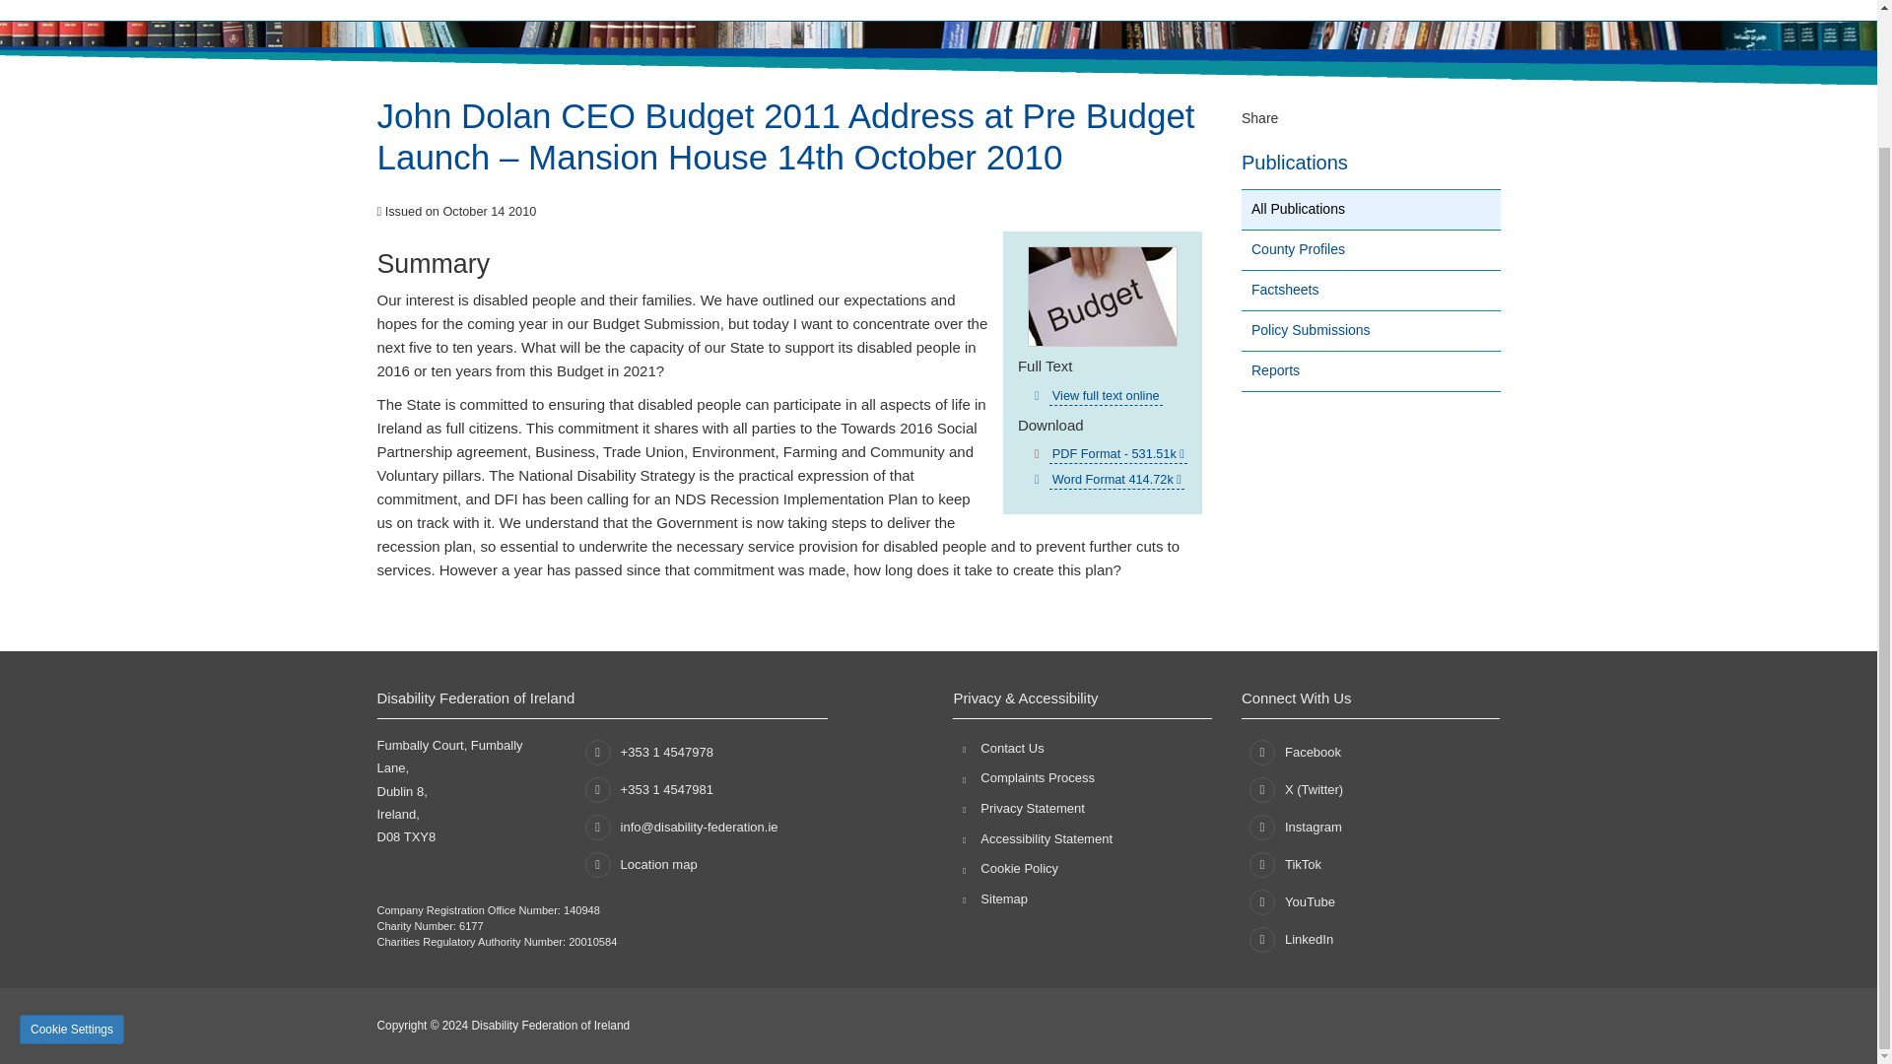  Describe the element at coordinates (1370, 250) in the screenshot. I see `Publications - County Profiles` at that location.